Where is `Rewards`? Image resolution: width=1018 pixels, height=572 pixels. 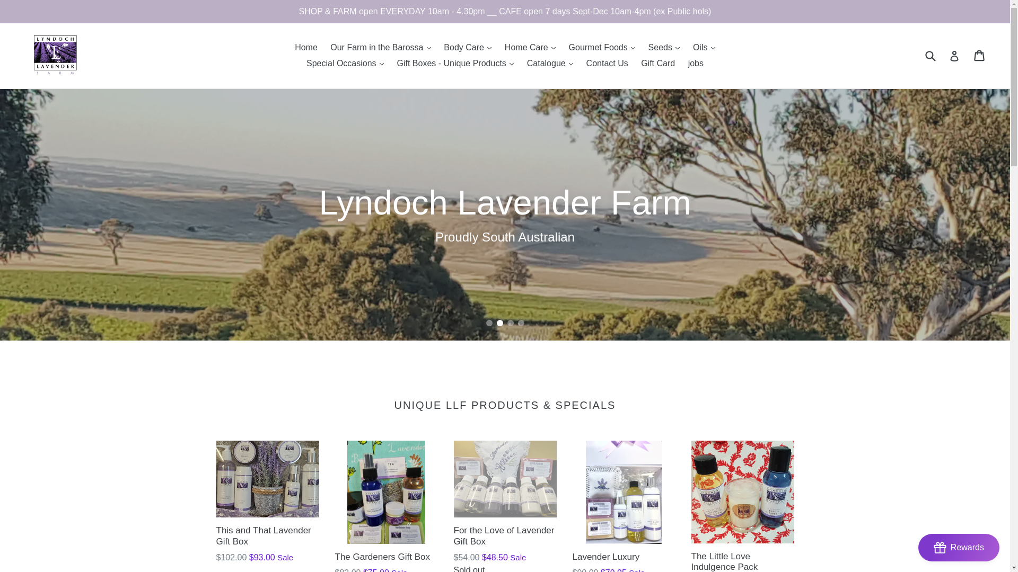
Rewards is located at coordinates (959, 548).